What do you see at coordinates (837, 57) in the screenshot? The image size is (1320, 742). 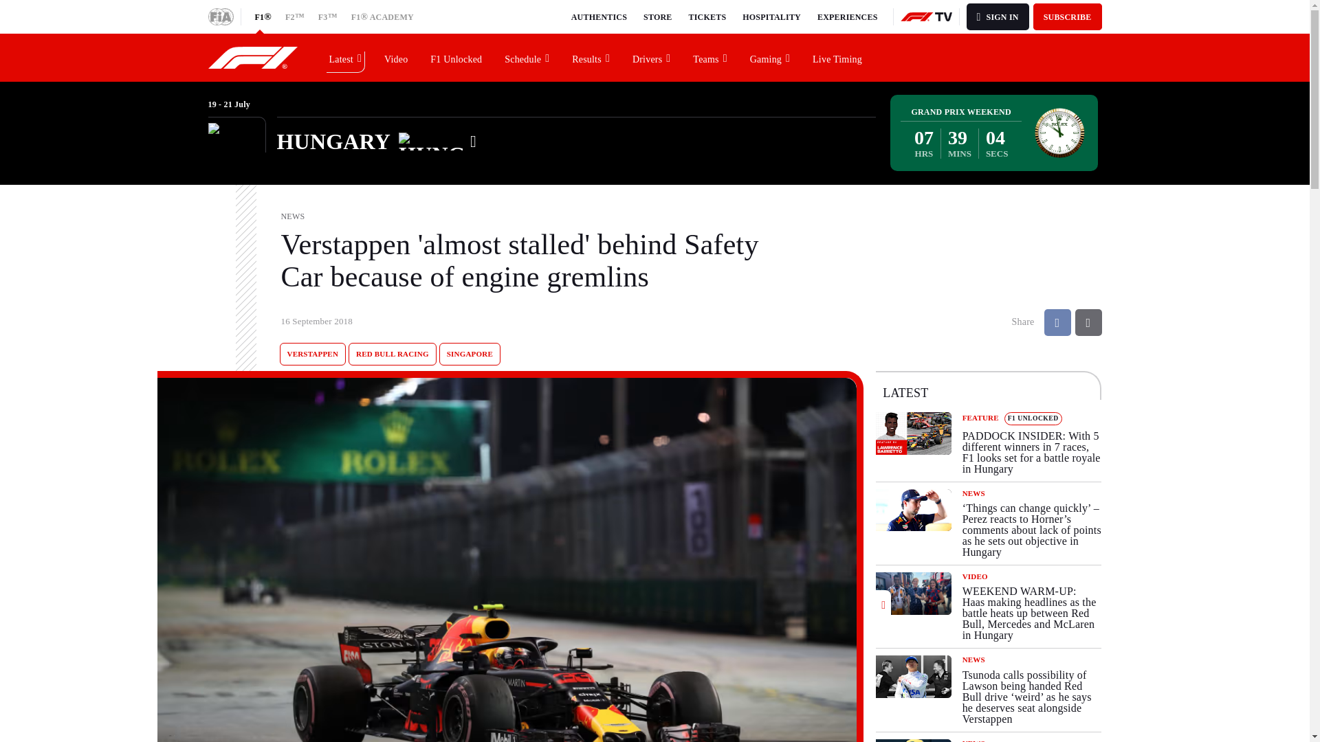 I see `Live Timing` at bounding box center [837, 57].